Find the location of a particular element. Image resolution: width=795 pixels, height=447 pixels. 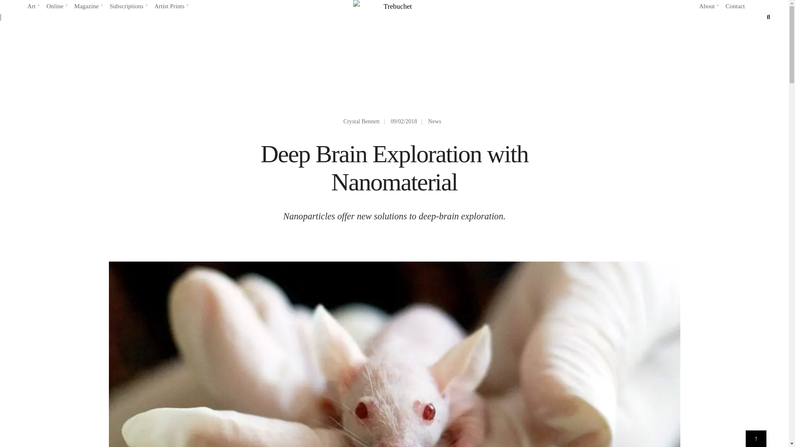

Artist Prints is located at coordinates (171, 7).